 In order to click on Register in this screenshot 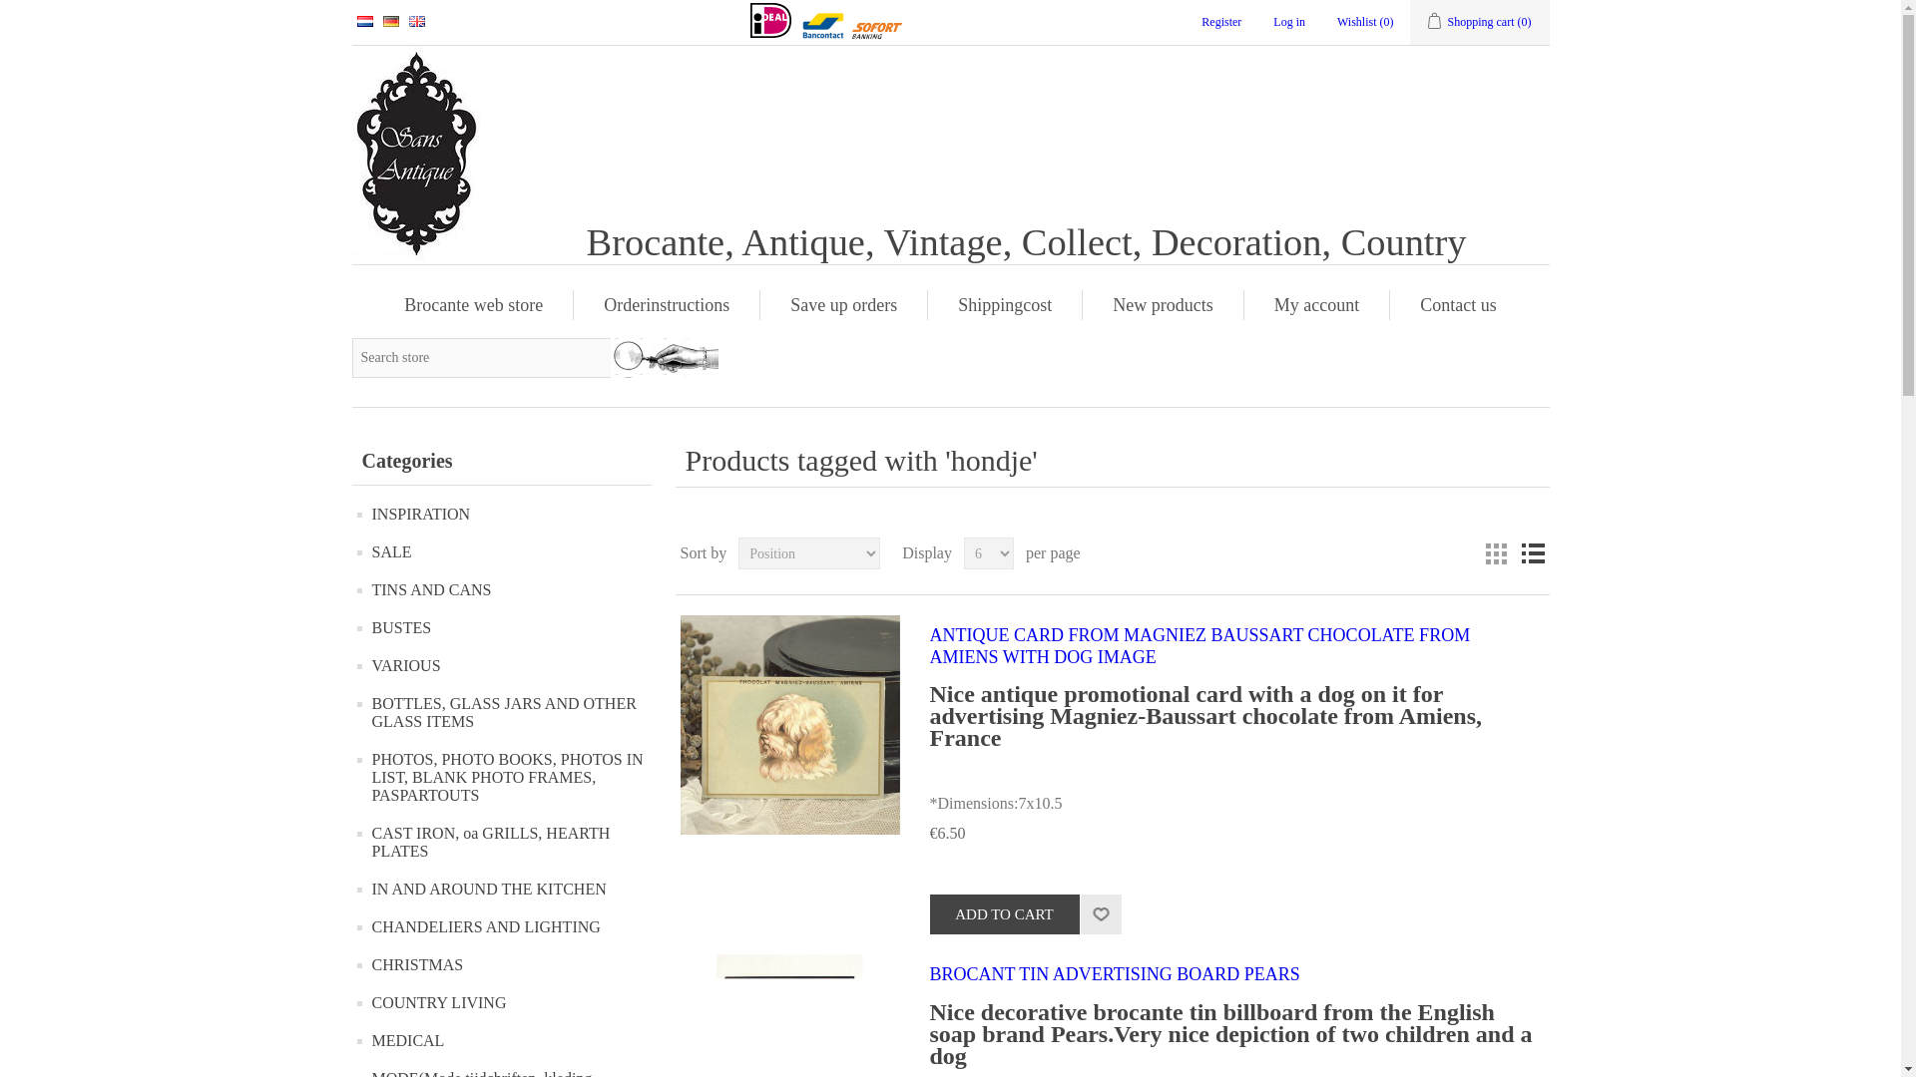, I will do `click(1221, 22)`.